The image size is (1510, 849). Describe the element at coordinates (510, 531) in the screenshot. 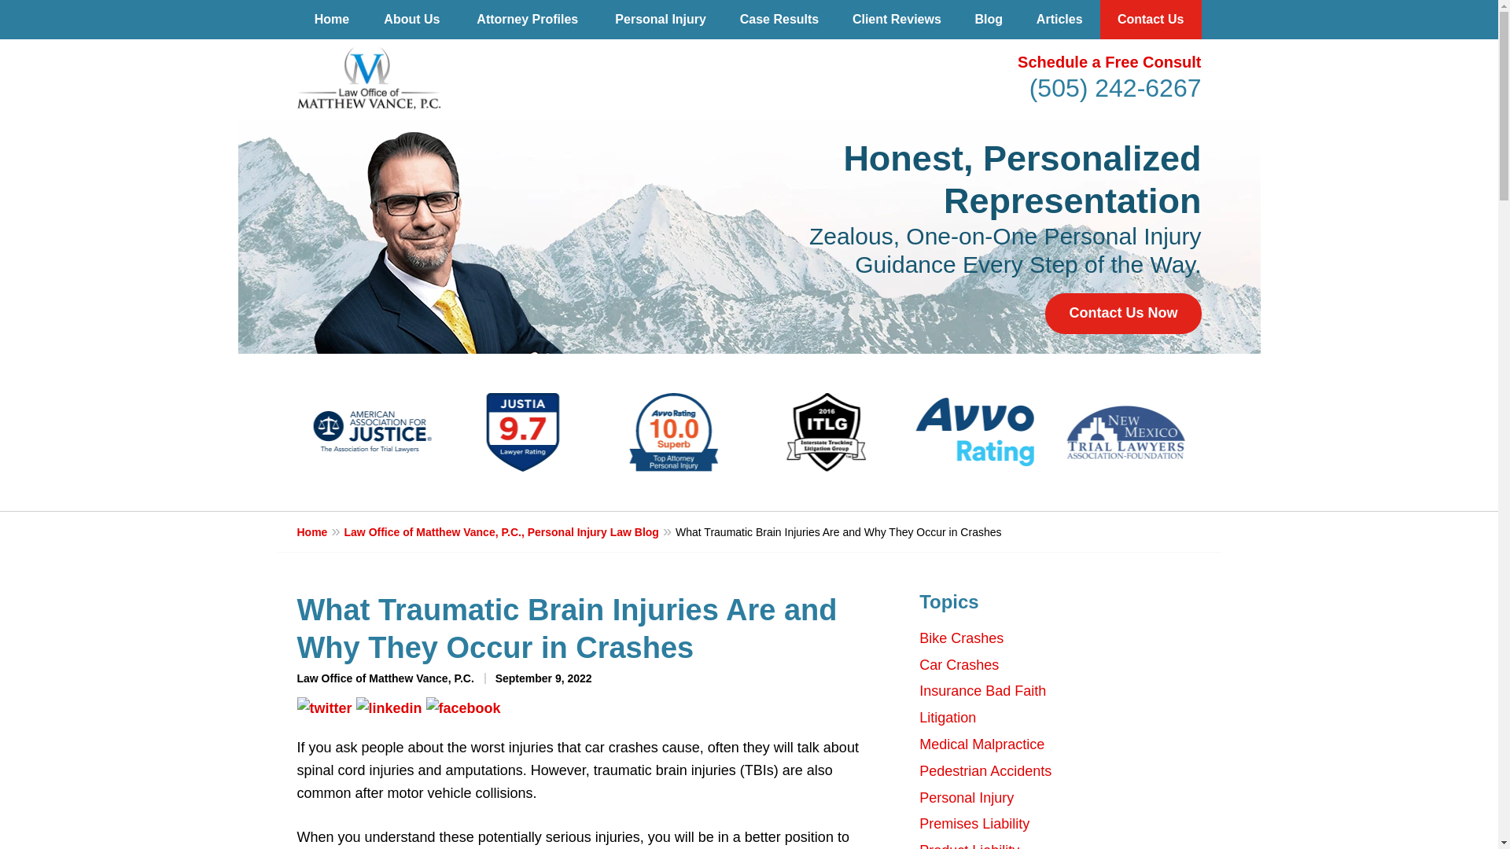

I see `Law Office of Matthew Vance, P.C., Personal Injury Law Blog` at that location.